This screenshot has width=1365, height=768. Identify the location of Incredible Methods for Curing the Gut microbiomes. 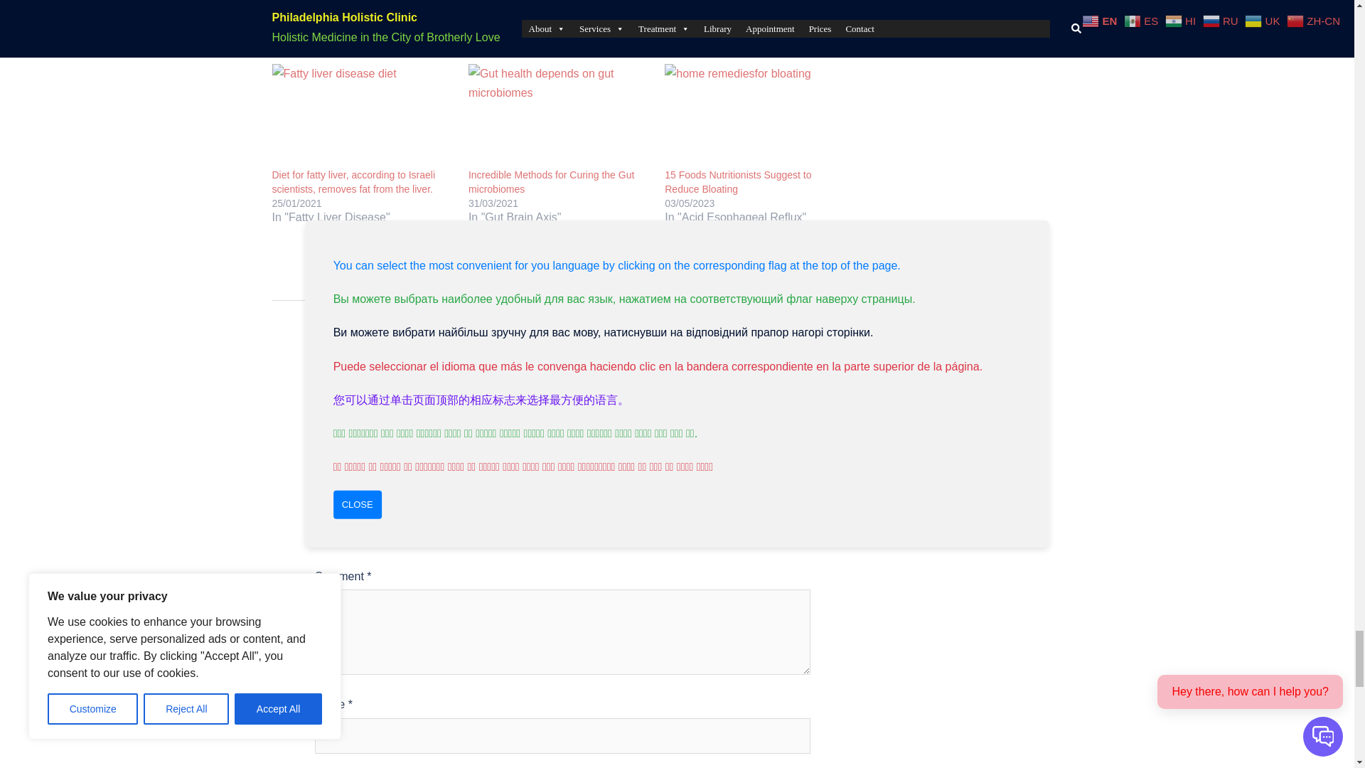
(551, 182).